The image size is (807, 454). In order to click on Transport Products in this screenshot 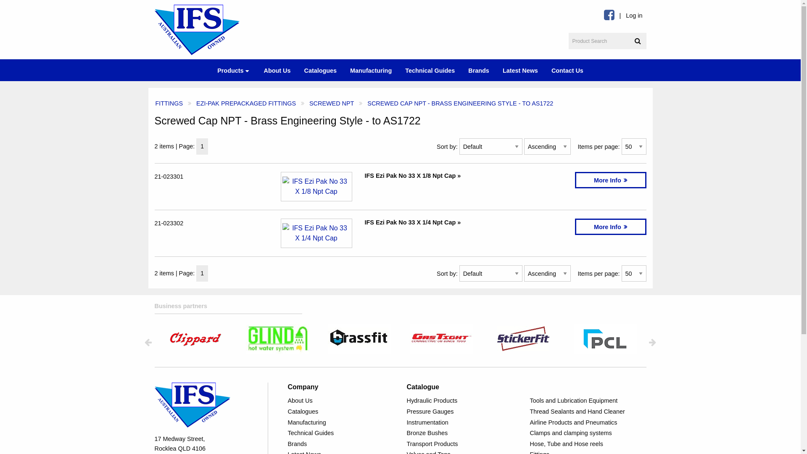, I will do `click(465, 444)`.